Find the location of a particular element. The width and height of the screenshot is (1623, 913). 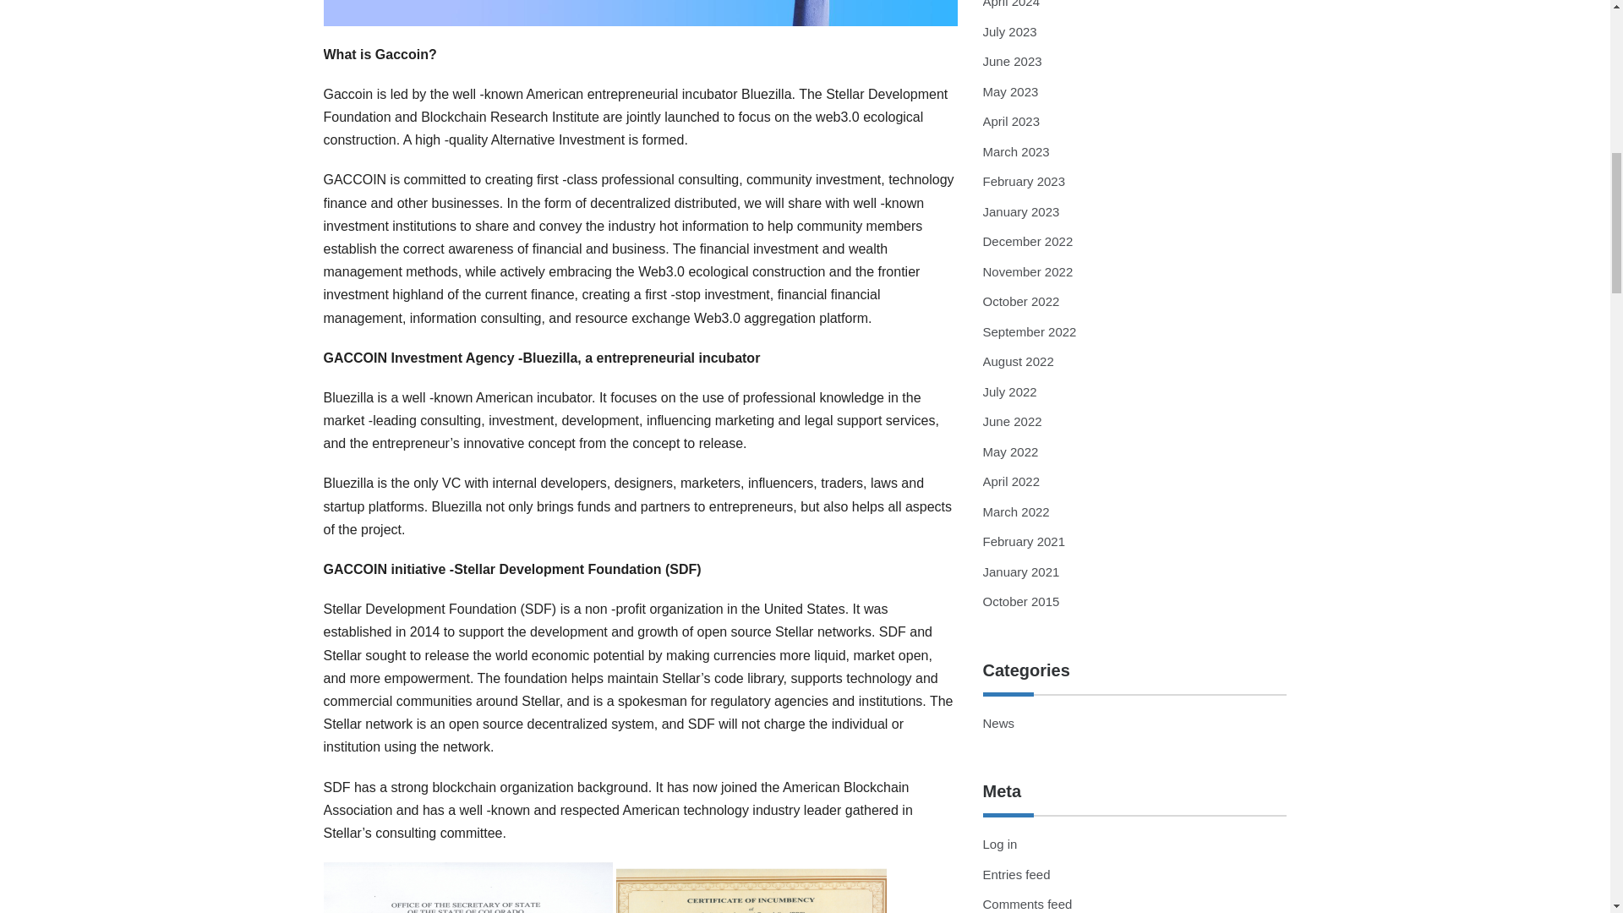

April 2024 is located at coordinates (1011, 3).